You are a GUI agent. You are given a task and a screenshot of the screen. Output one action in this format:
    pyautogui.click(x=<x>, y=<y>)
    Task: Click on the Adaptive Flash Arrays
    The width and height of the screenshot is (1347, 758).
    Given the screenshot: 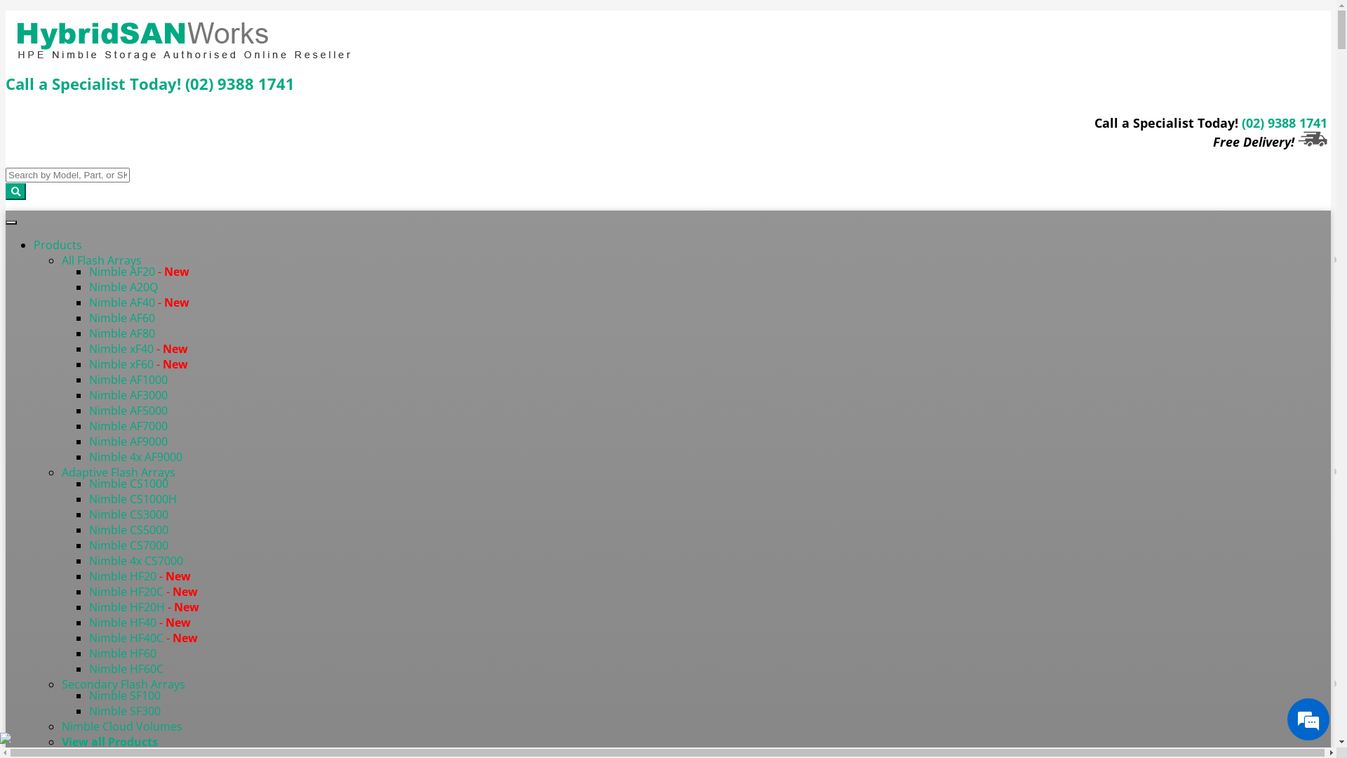 What is the action you would take?
    pyautogui.click(x=119, y=472)
    